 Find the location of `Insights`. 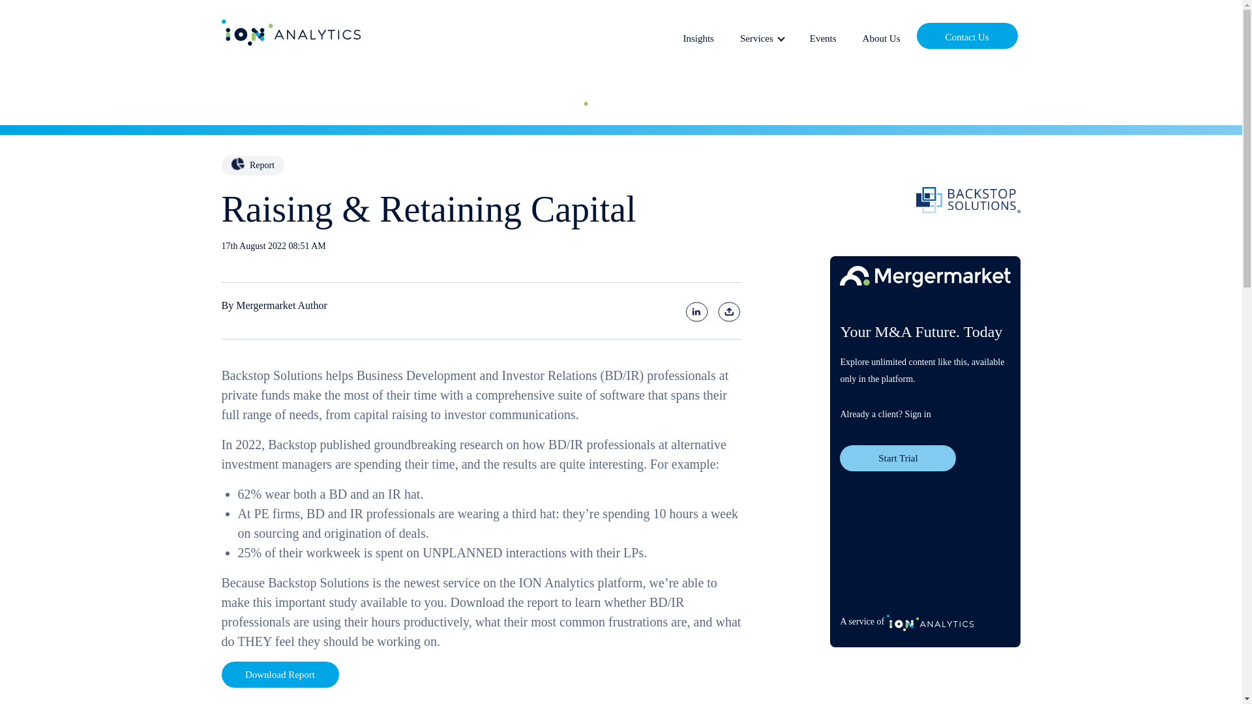

Insights is located at coordinates (698, 36).